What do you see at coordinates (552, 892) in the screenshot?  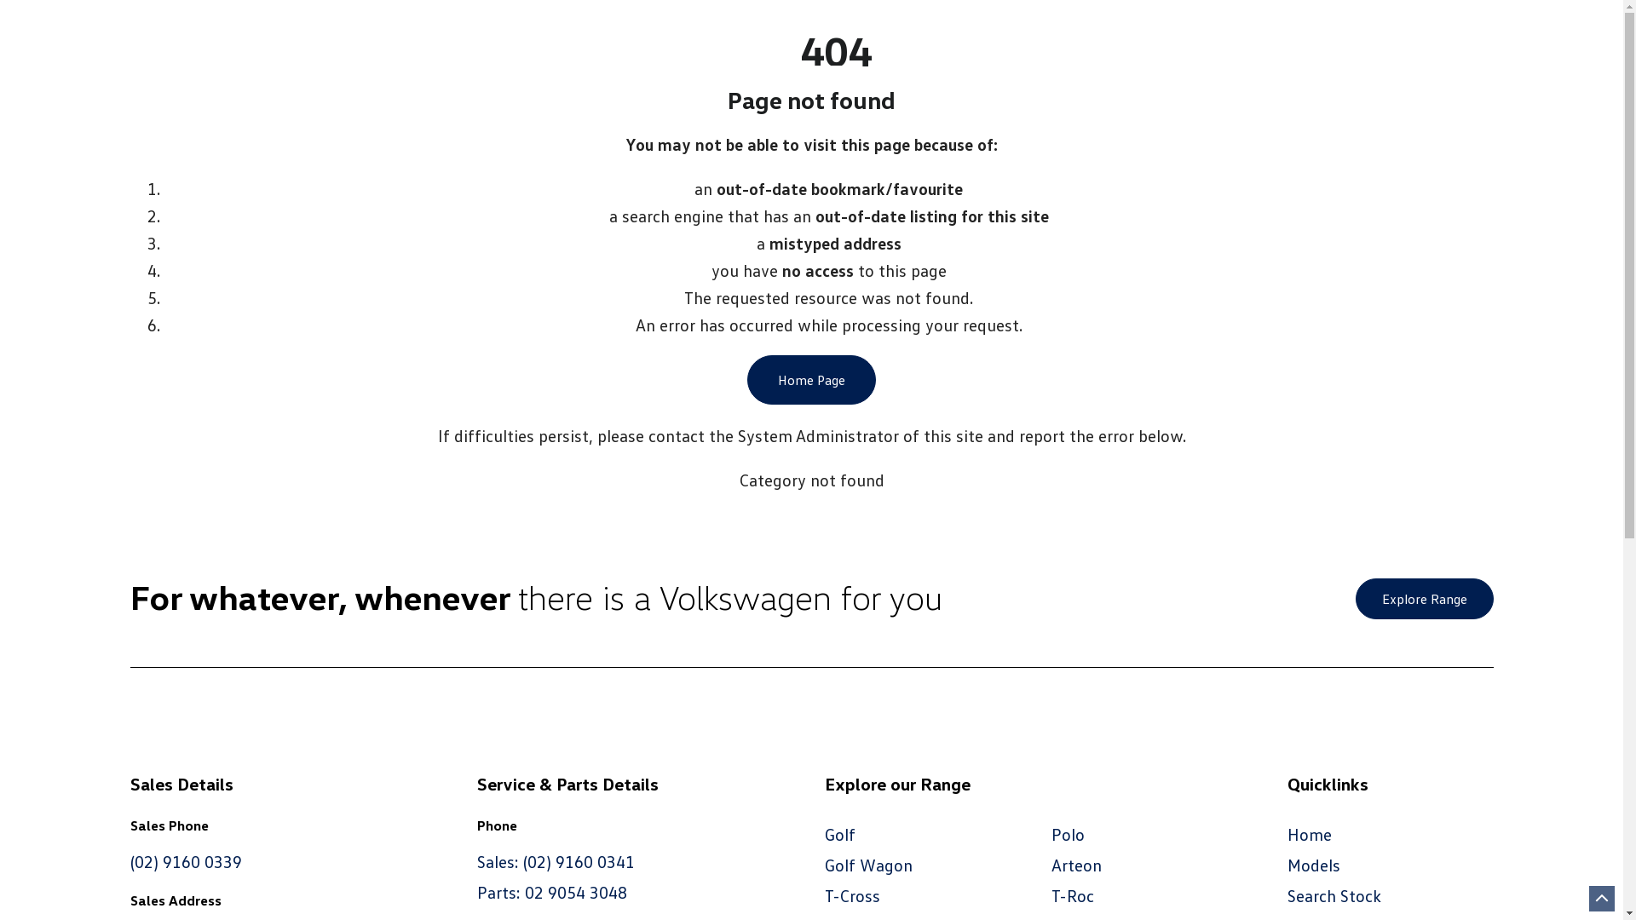 I see `Parts: 02 9054 3048` at bounding box center [552, 892].